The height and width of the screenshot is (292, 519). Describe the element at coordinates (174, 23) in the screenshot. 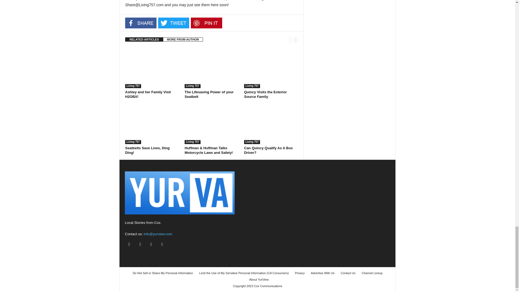

I see `Twitter` at that location.